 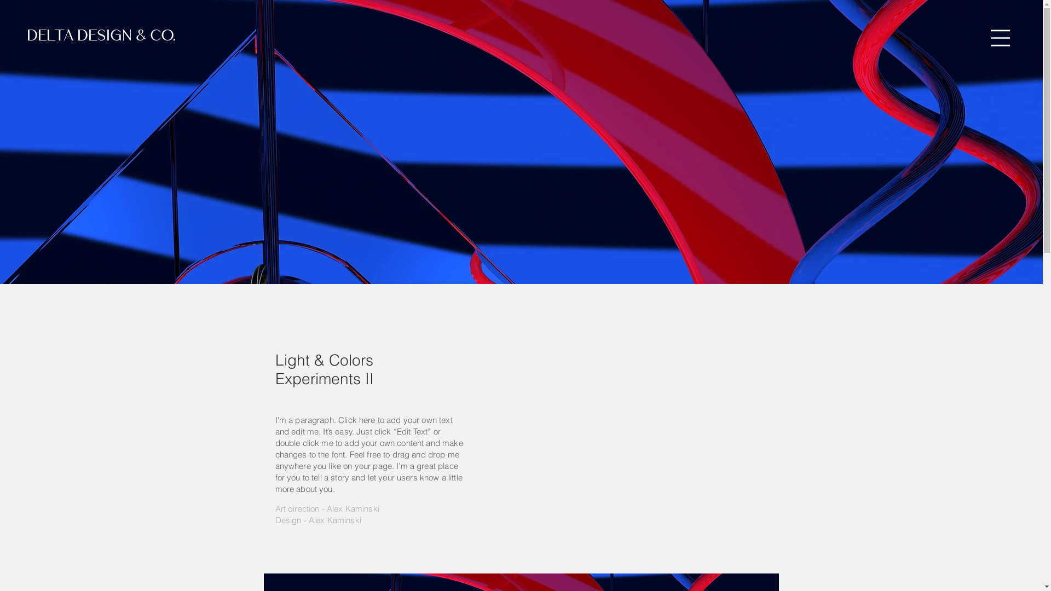 I want to click on DELTA DESIGN & CO., so click(x=102, y=37).